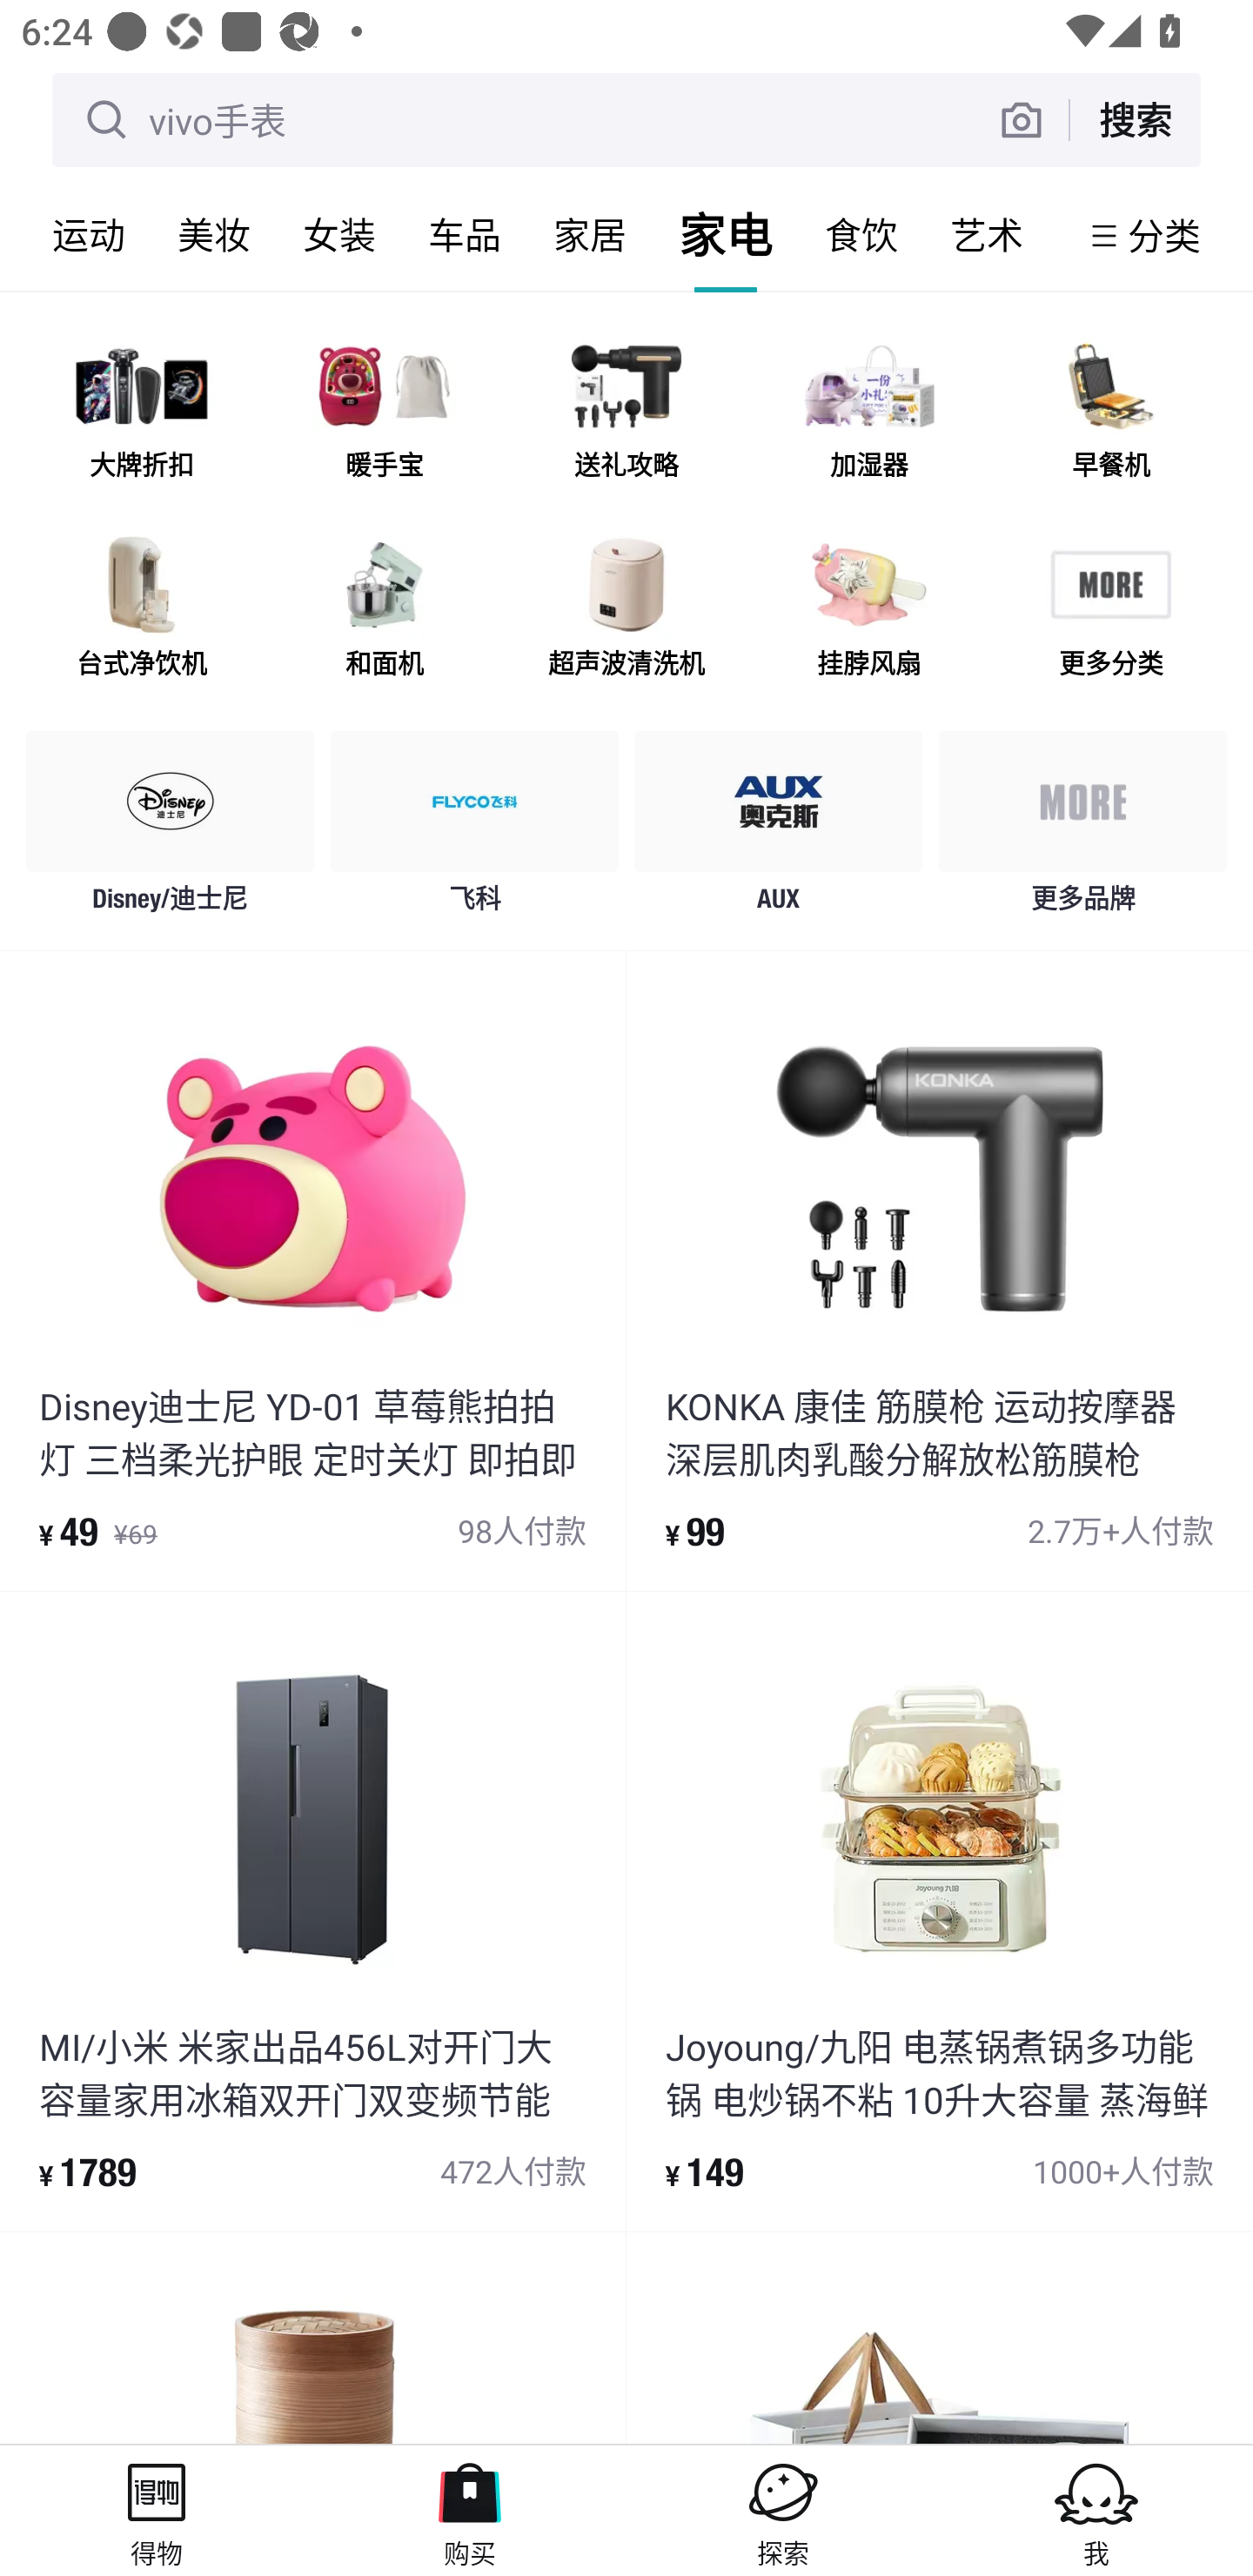  I want to click on 家居, so click(590, 235).